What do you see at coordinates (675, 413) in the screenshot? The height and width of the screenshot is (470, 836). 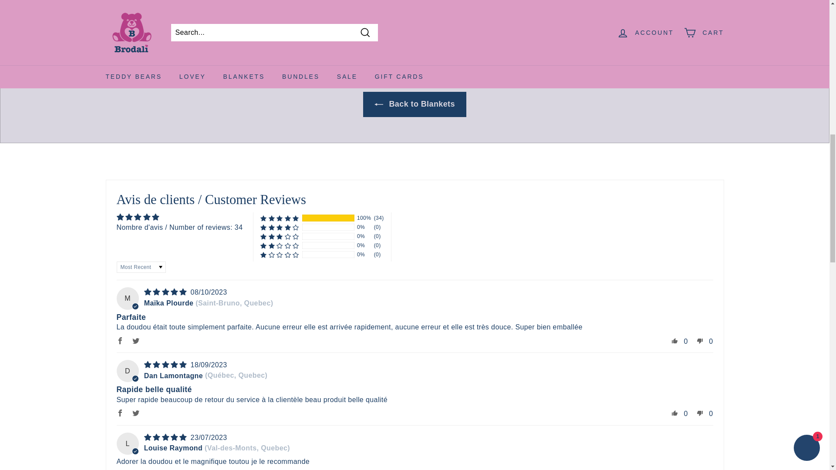 I see `up` at bounding box center [675, 413].